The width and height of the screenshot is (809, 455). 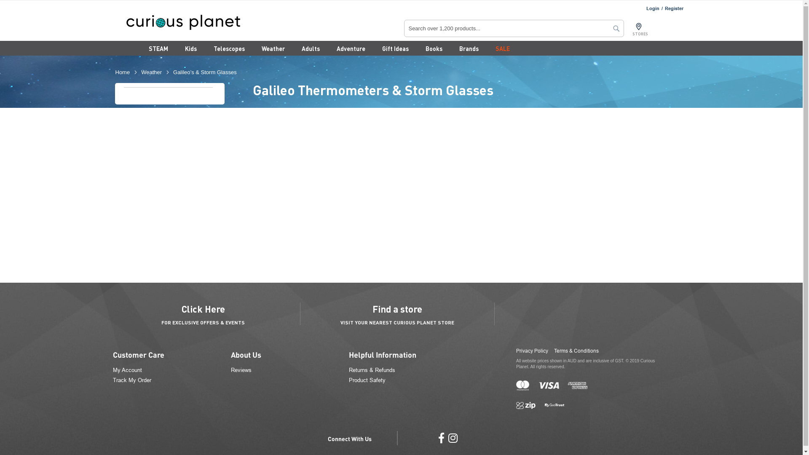 What do you see at coordinates (367, 380) in the screenshot?
I see `Product Safety` at bounding box center [367, 380].